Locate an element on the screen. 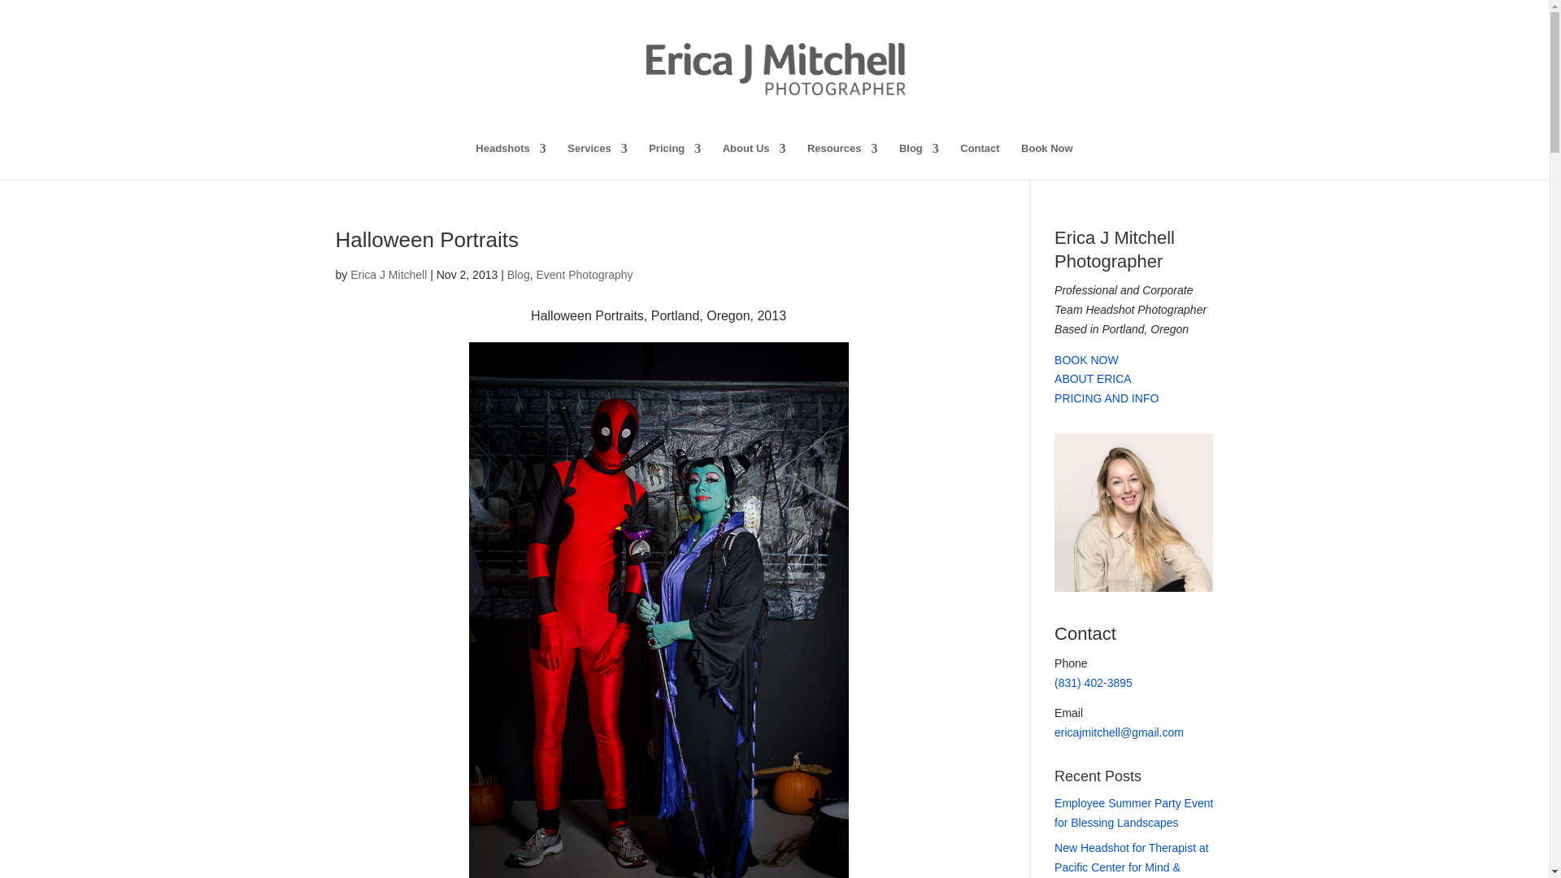  Resources is located at coordinates (842, 161).